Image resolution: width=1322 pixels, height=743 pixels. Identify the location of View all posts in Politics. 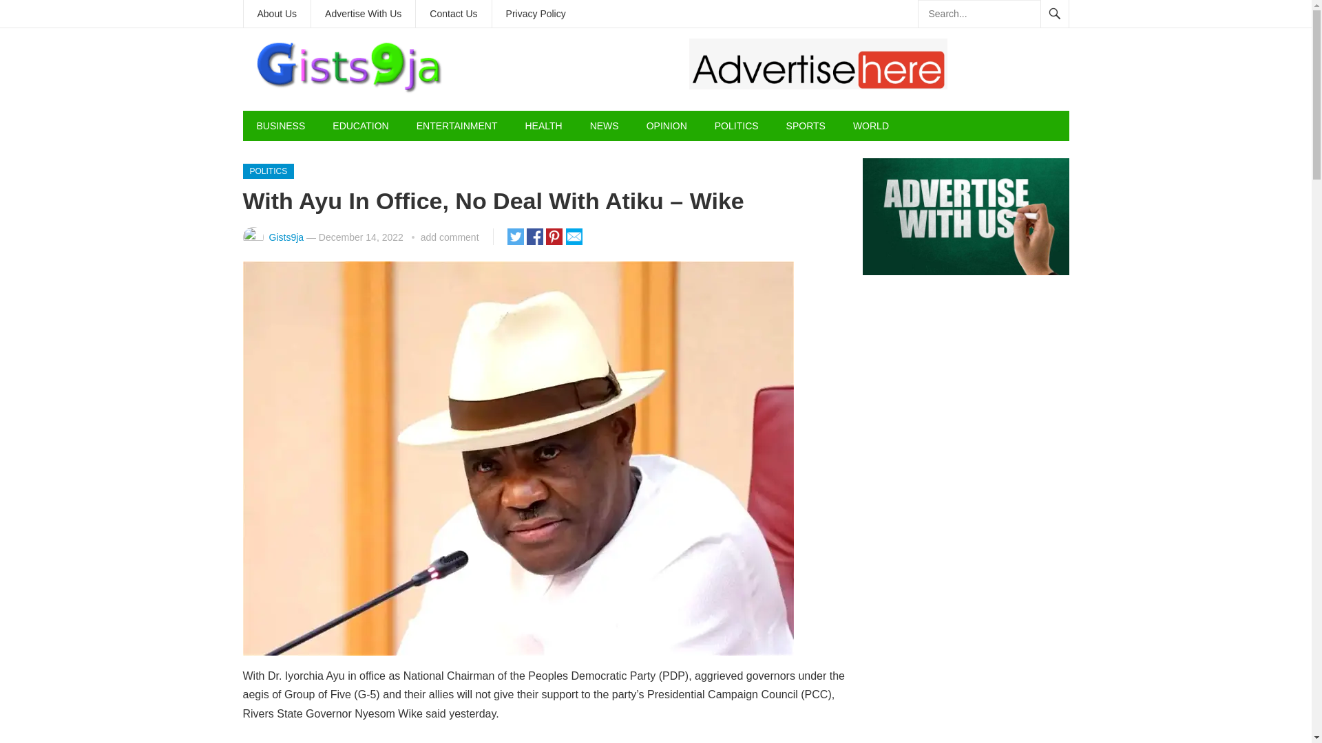
(267, 171).